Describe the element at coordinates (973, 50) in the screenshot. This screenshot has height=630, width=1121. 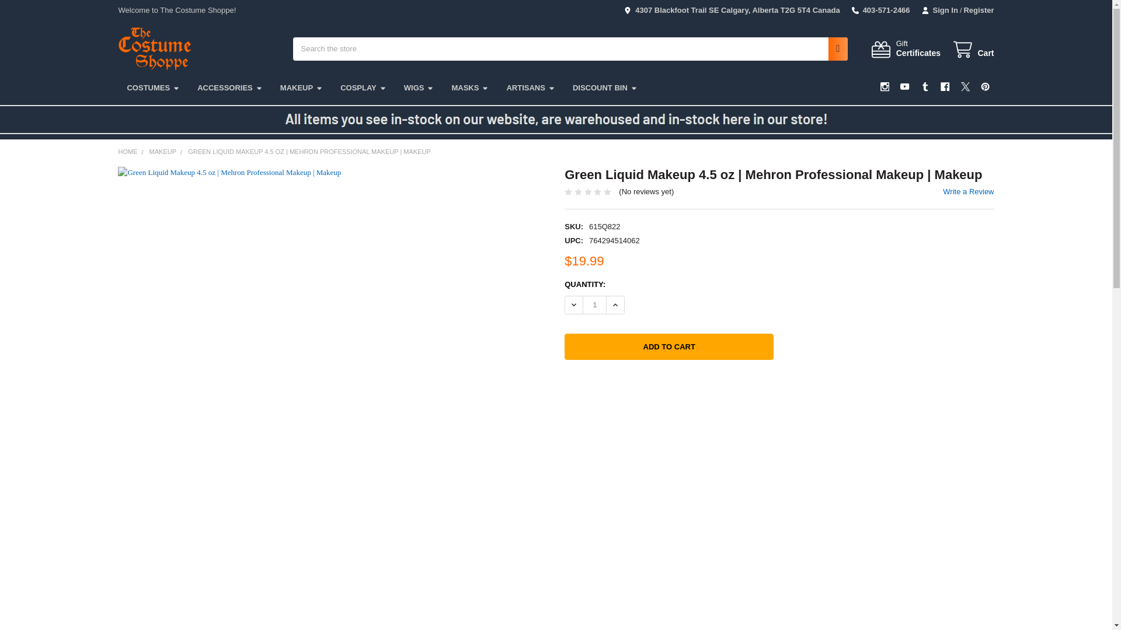
I see `ACCESSORIES` at that location.